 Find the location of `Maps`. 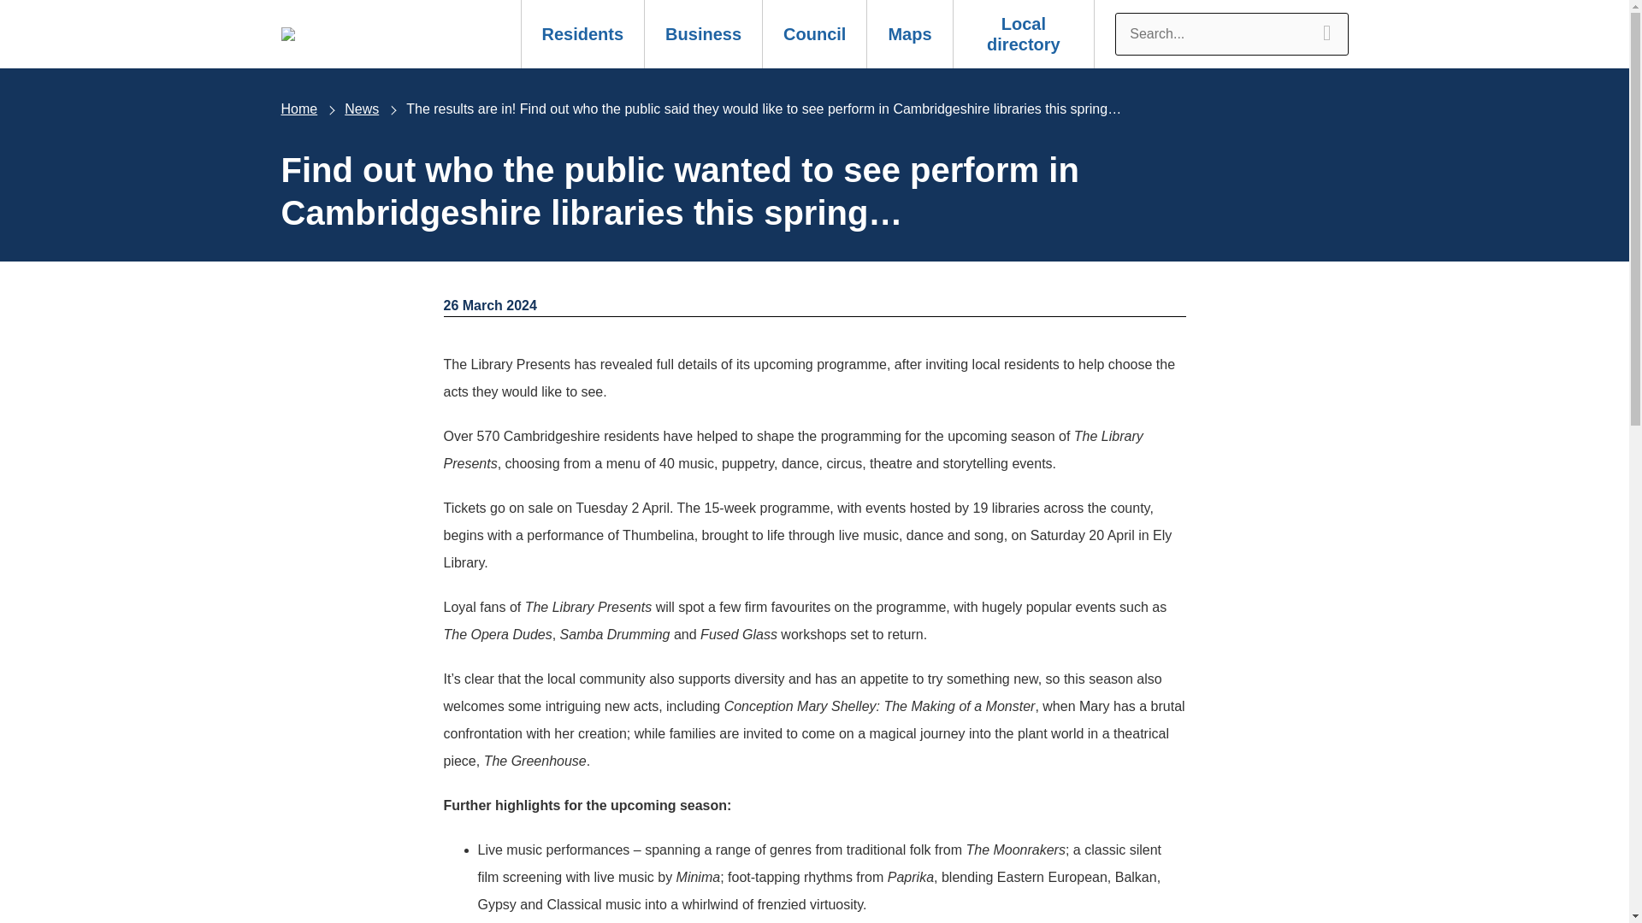

Maps is located at coordinates (909, 34).